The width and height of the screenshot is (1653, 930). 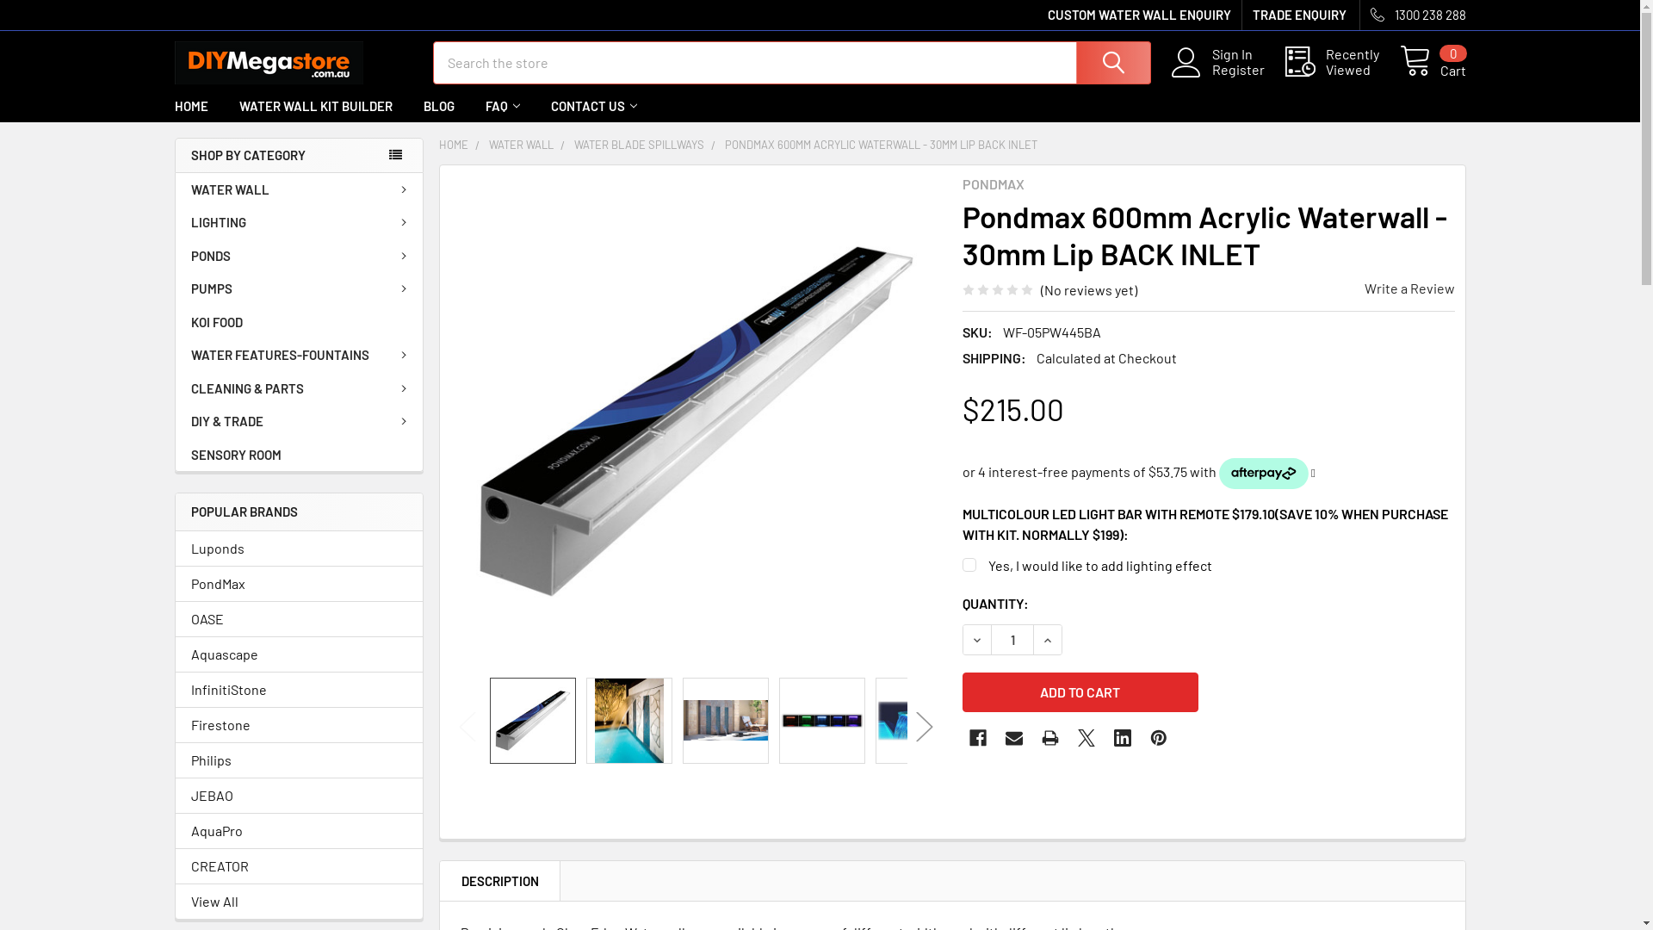 What do you see at coordinates (500, 882) in the screenshot?
I see `DESCRIPTION` at bounding box center [500, 882].